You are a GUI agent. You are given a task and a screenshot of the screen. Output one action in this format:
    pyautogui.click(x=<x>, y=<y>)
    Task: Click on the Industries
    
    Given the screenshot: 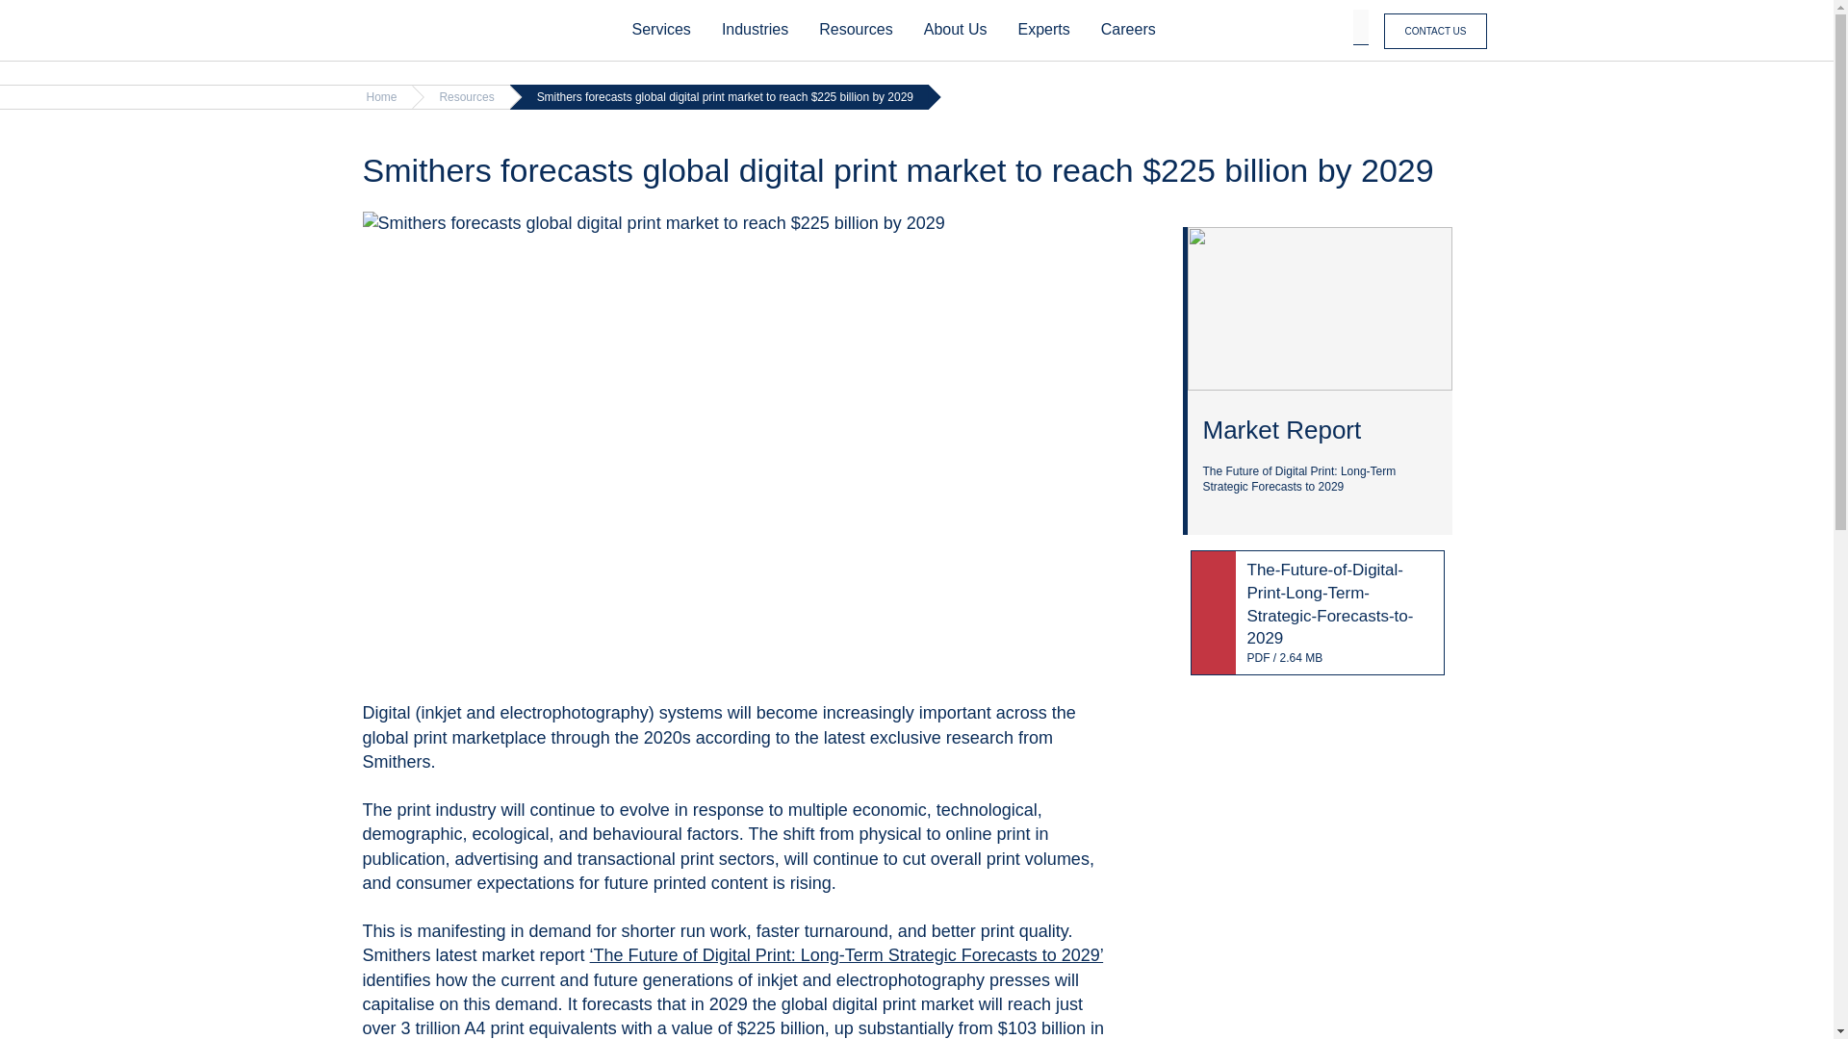 What is the action you would take?
    pyautogui.click(x=755, y=30)
    